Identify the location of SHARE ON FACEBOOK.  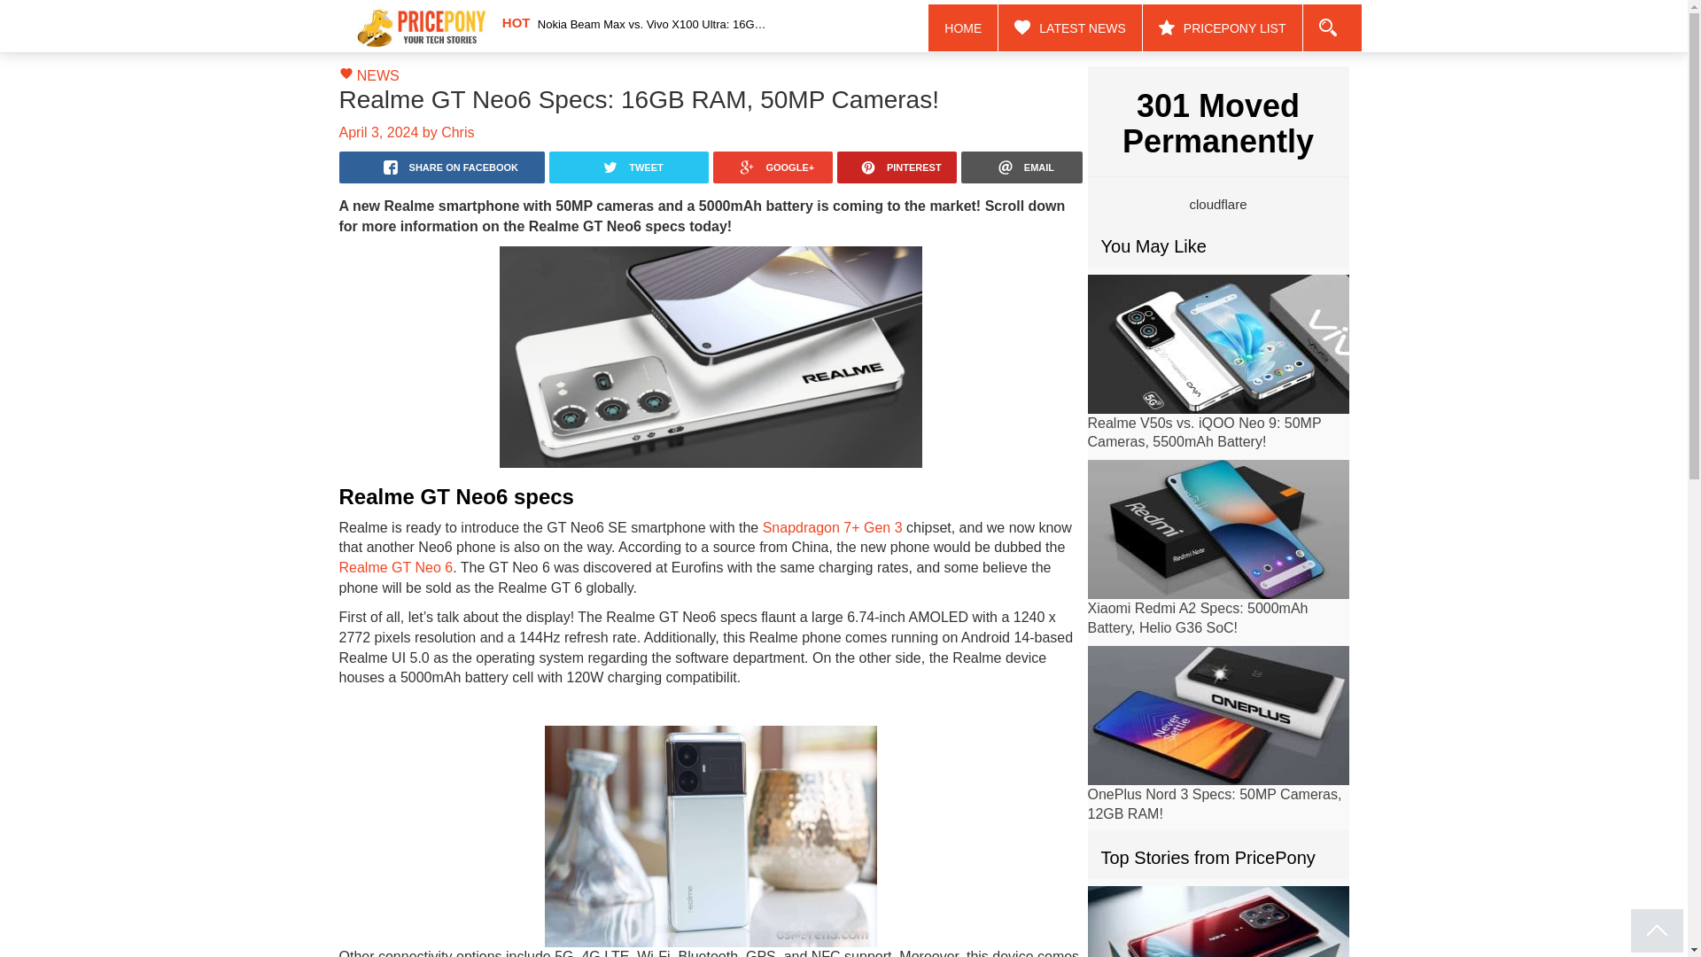
(441, 167).